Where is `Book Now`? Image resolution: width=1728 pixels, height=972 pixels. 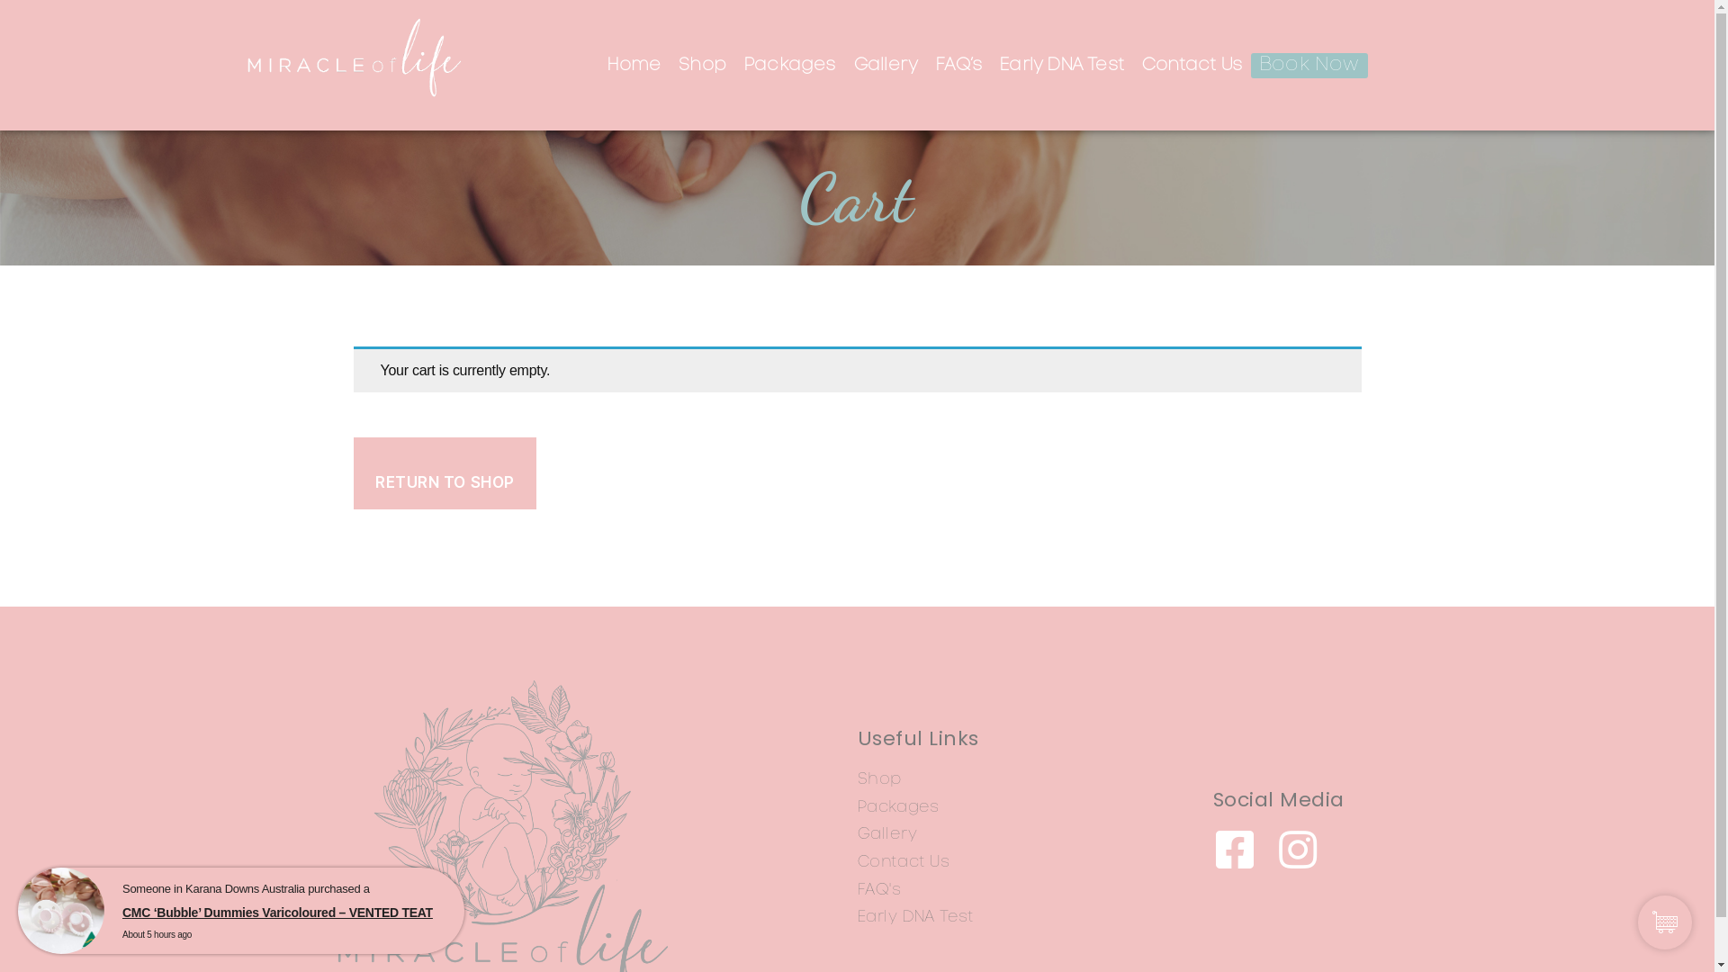
Book Now is located at coordinates (1309, 65).